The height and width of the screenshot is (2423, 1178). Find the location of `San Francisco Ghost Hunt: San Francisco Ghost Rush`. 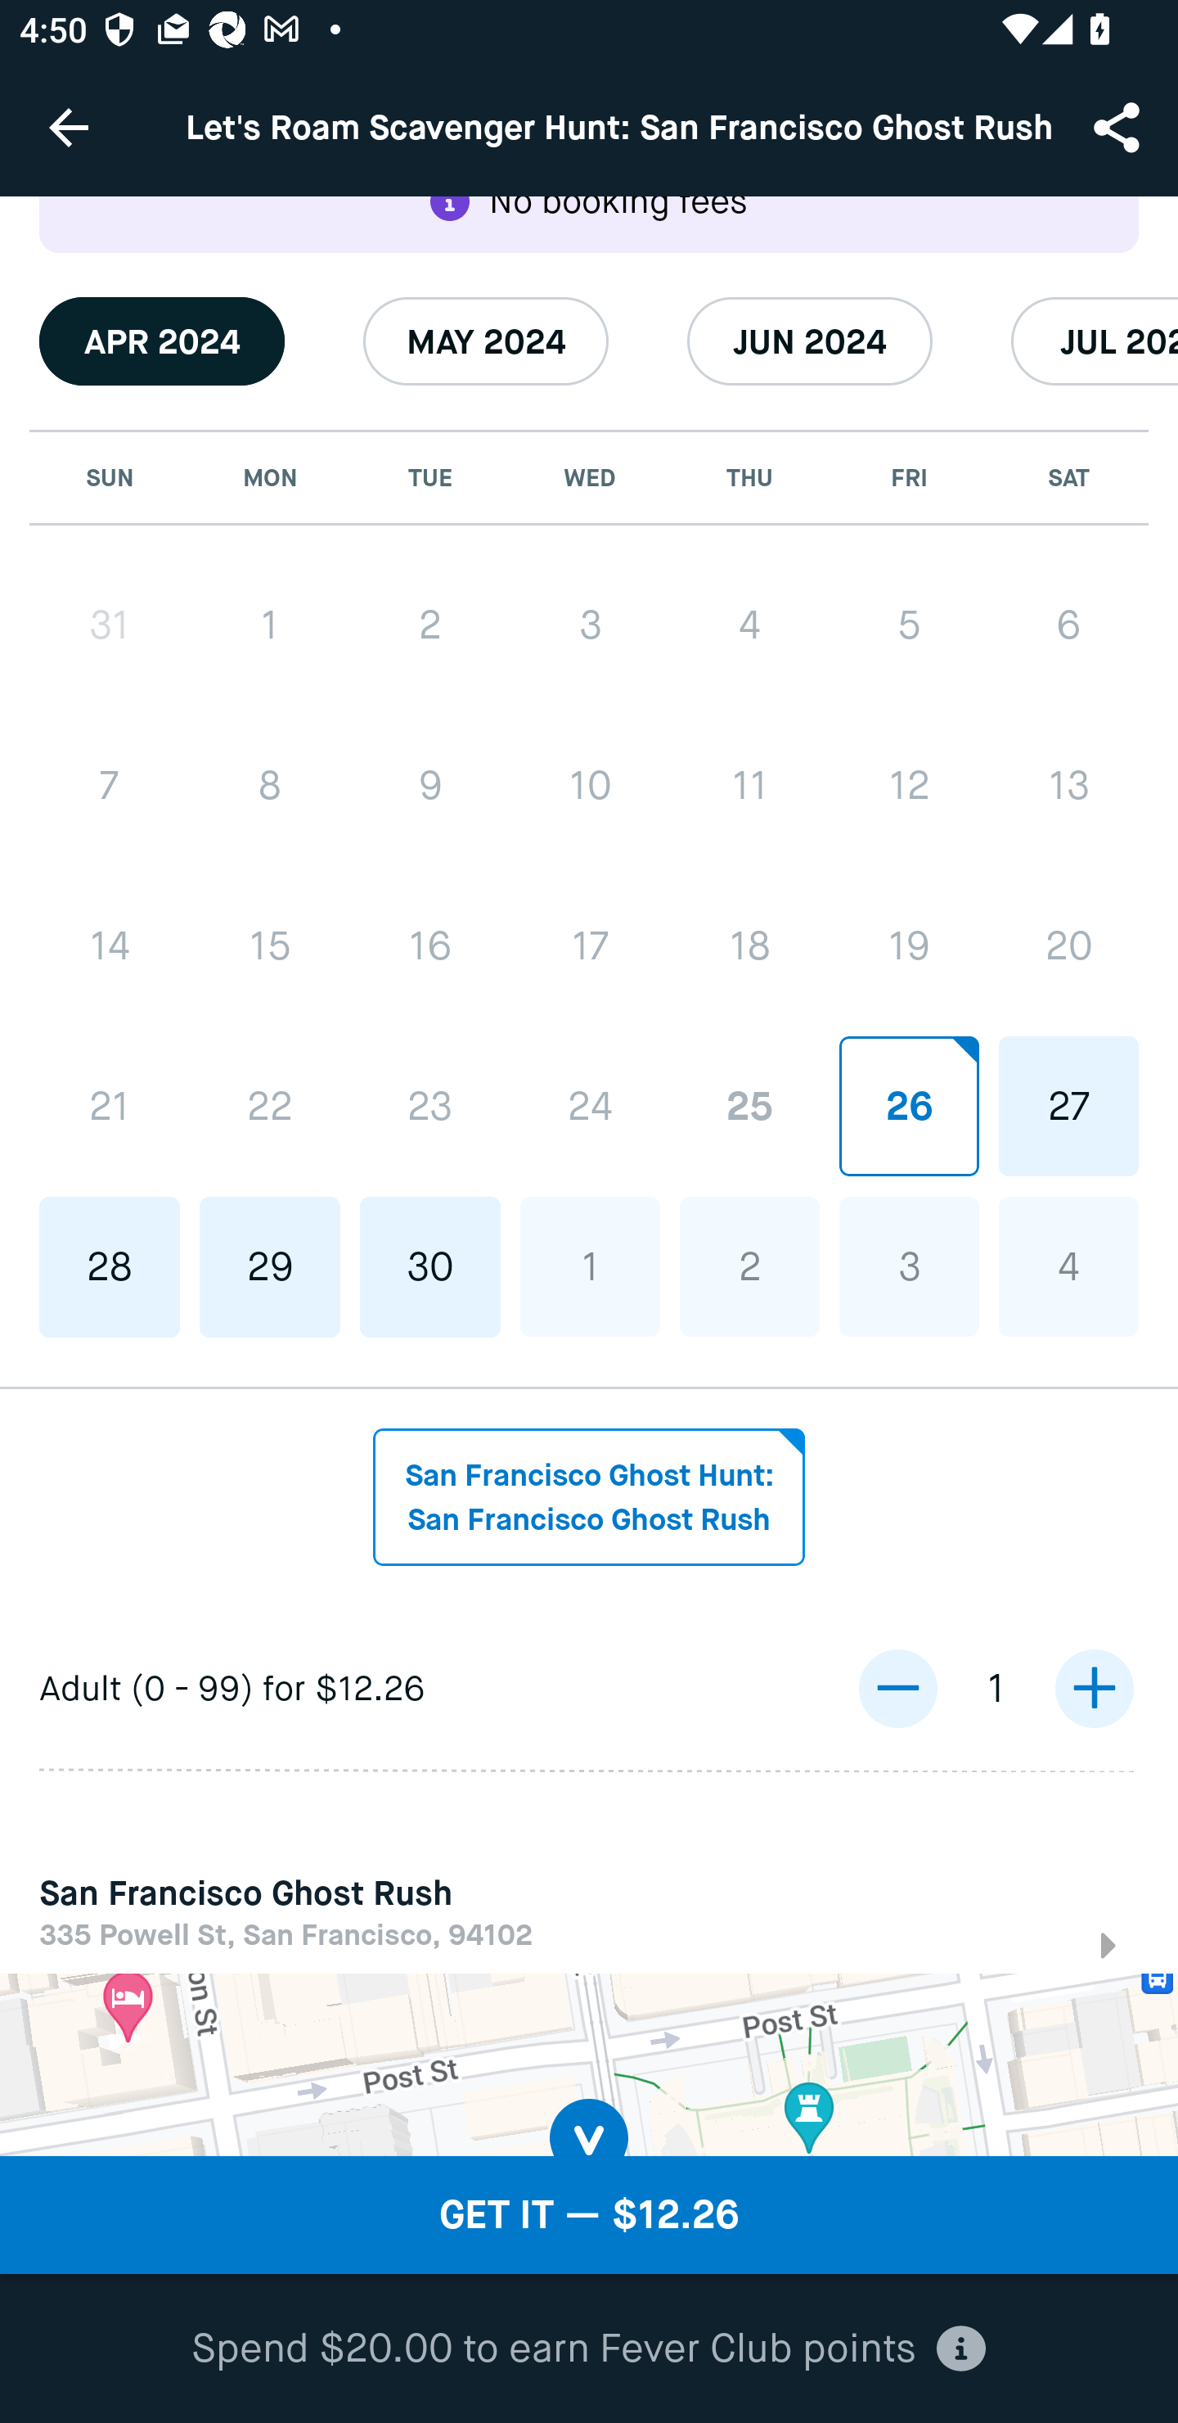

San Francisco Ghost Hunt: San Francisco Ghost Rush is located at coordinates (589, 1497).